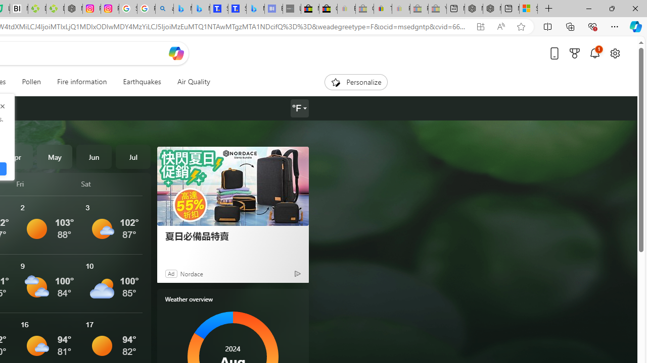 Image resolution: width=647 pixels, height=363 pixels. I want to click on Weather settings, so click(299, 108).